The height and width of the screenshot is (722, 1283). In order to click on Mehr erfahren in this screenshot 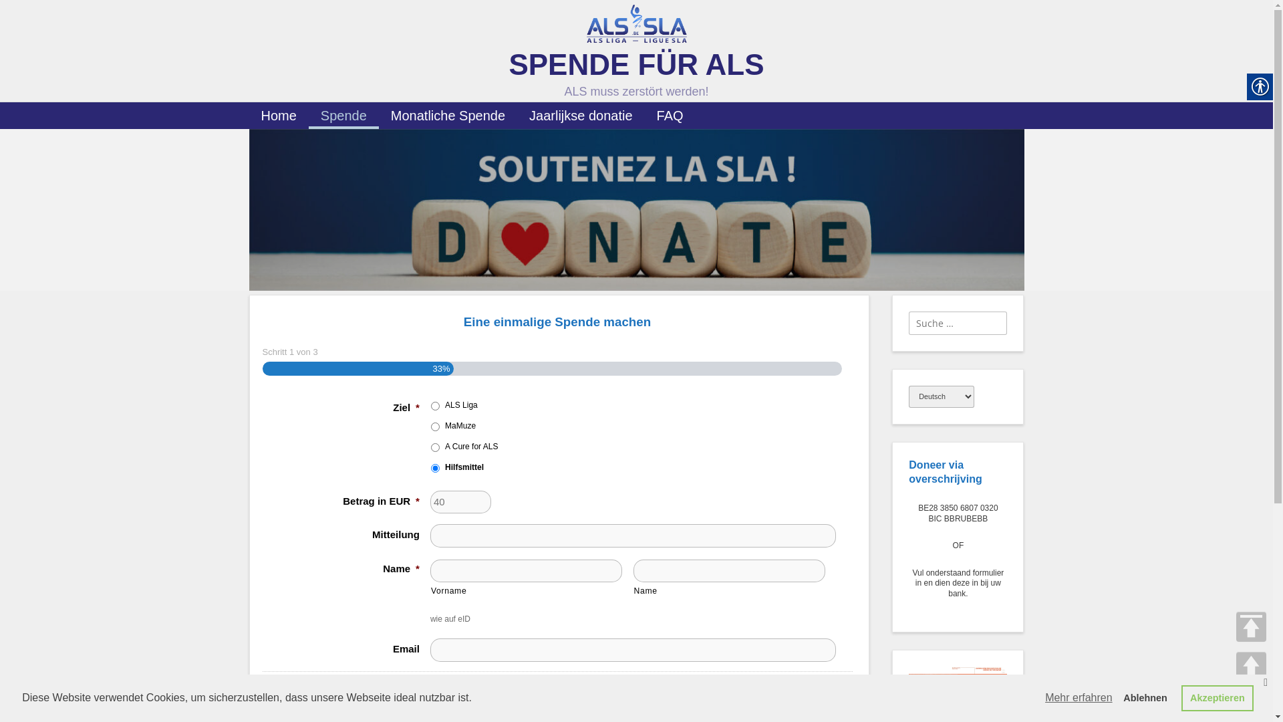, I will do `click(1079, 698)`.